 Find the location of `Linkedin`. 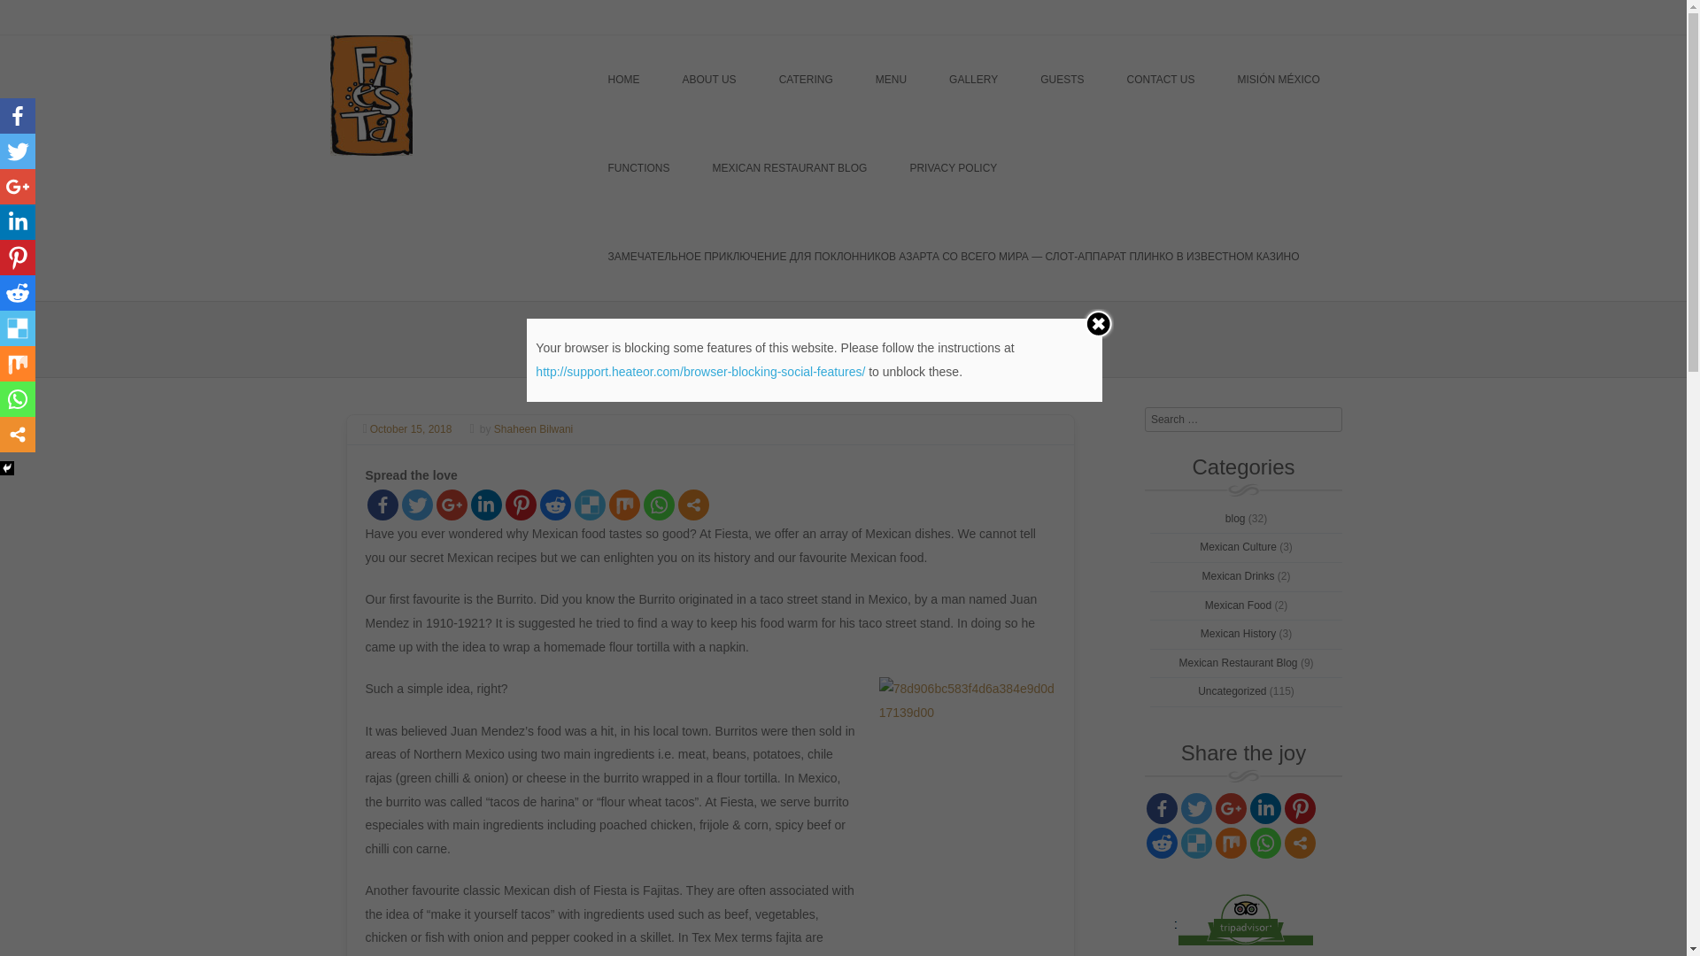

Linkedin is located at coordinates (1266, 809).